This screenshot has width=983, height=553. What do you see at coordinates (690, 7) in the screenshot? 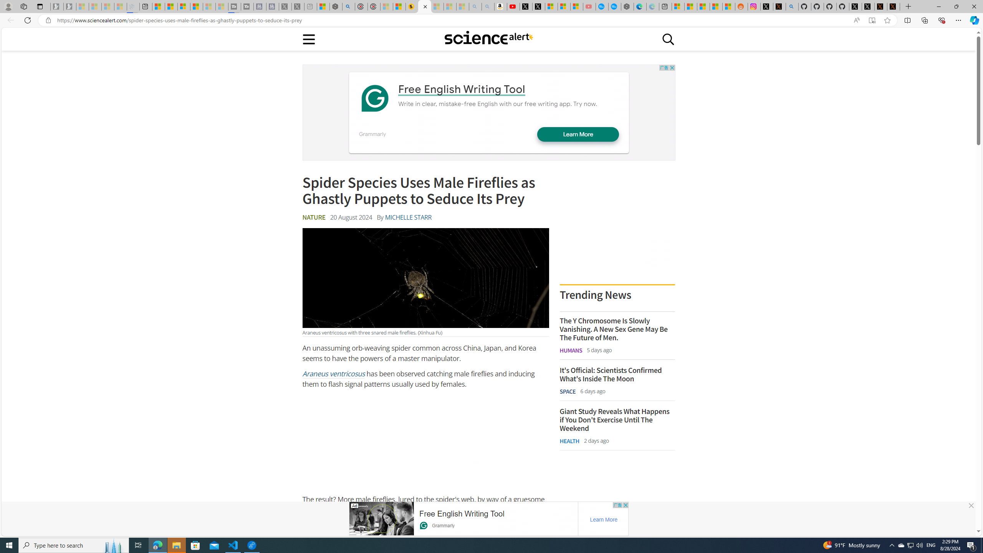
I see `Shanghai, China weather forecast | Microsoft Weather` at bounding box center [690, 7].